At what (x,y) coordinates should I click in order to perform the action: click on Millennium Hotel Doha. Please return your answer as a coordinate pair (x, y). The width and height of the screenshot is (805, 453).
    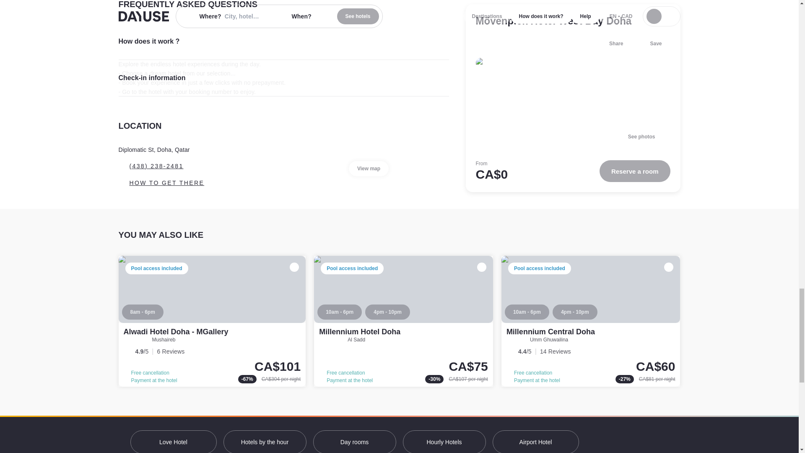
    Looking at the image, I should click on (403, 321).